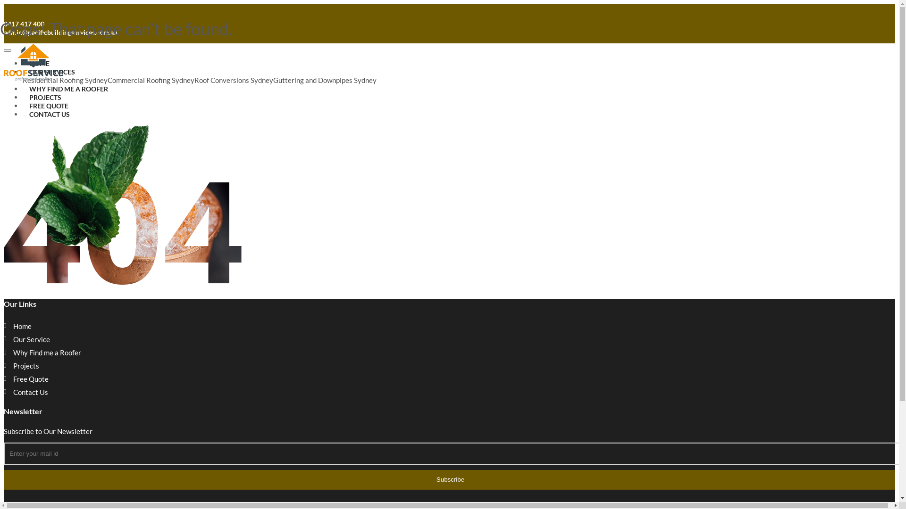  What do you see at coordinates (69, 89) in the screenshot?
I see `WHY FIND ME A ROOFER` at bounding box center [69, 89].